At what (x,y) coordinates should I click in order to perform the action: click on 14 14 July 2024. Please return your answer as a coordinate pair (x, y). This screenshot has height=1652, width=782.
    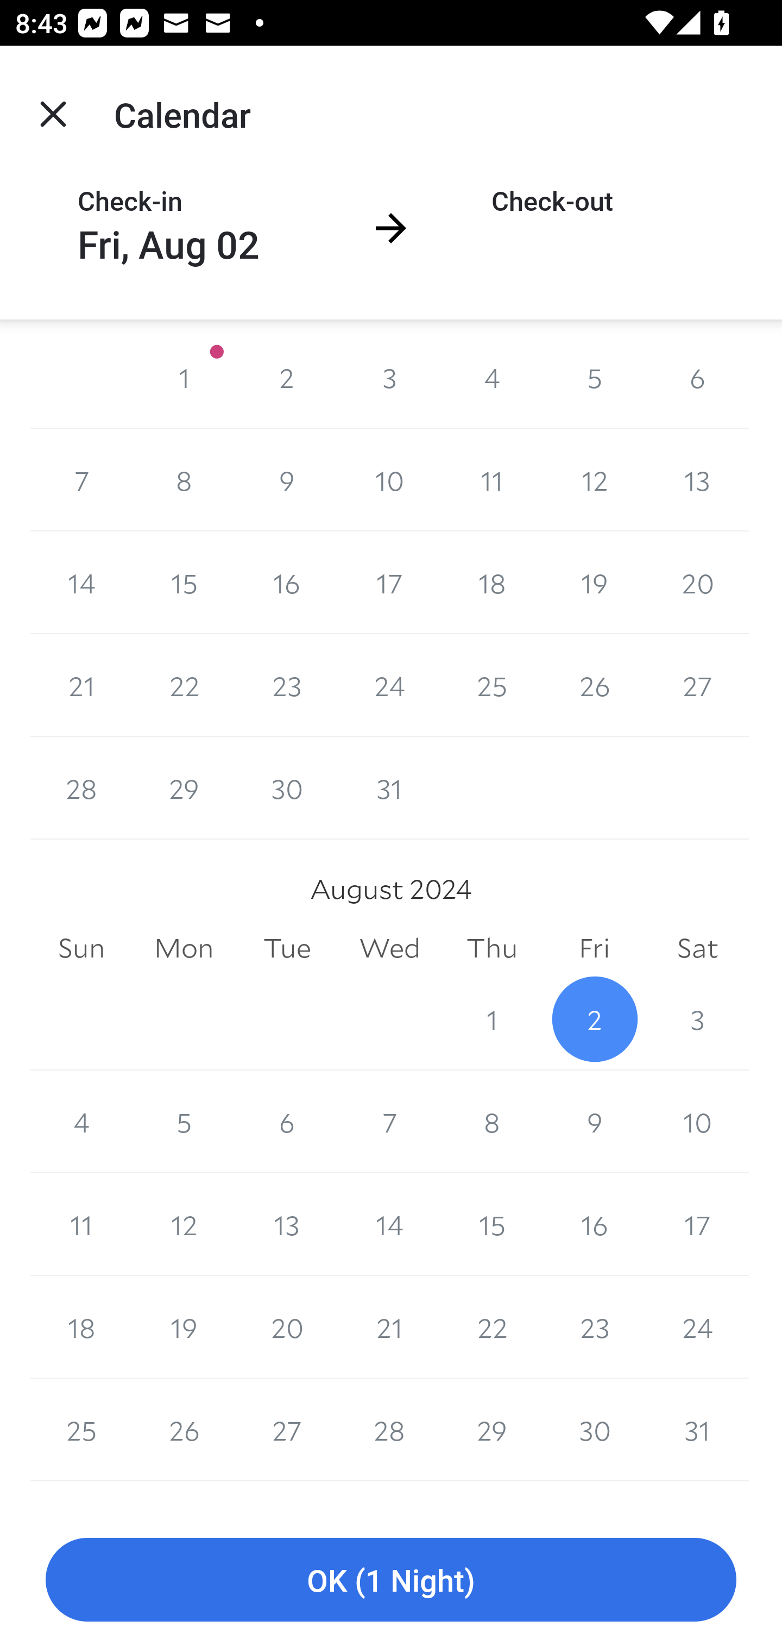
    Looking at the image, I should click on (81, 583).